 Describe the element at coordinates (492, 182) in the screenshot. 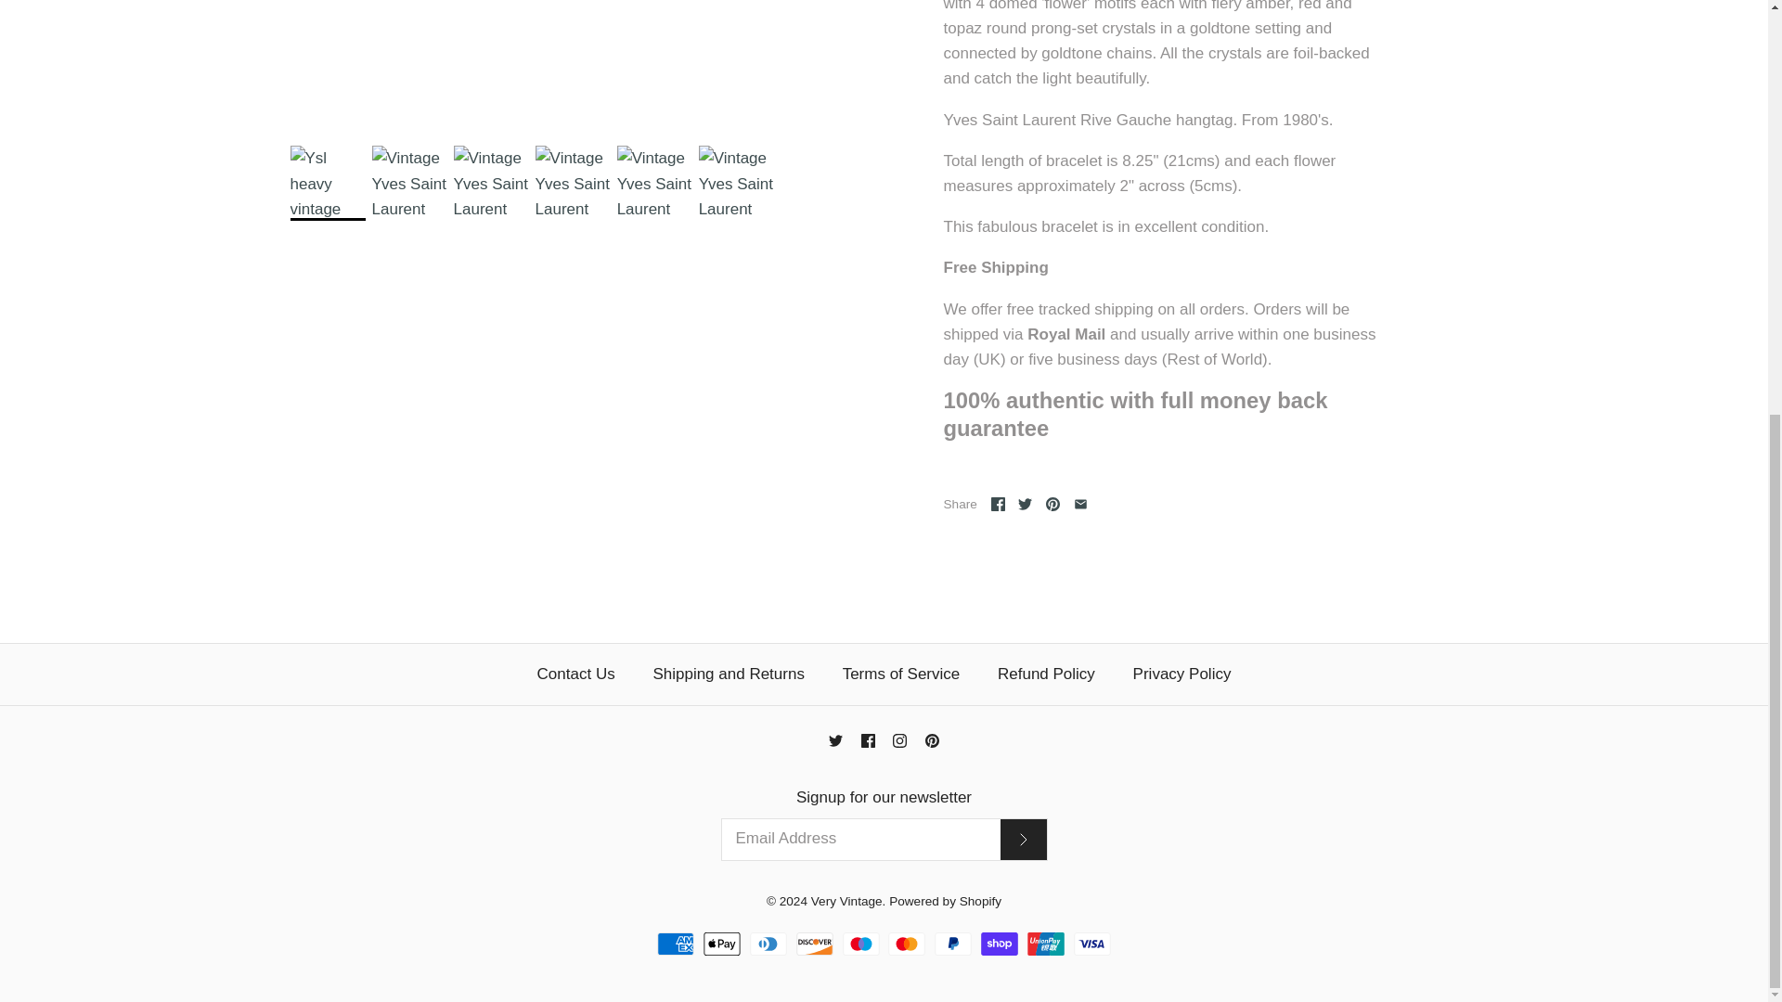

I see `Vintage Yves Saint Laurent YSL Crystal Bracelet` at that location.